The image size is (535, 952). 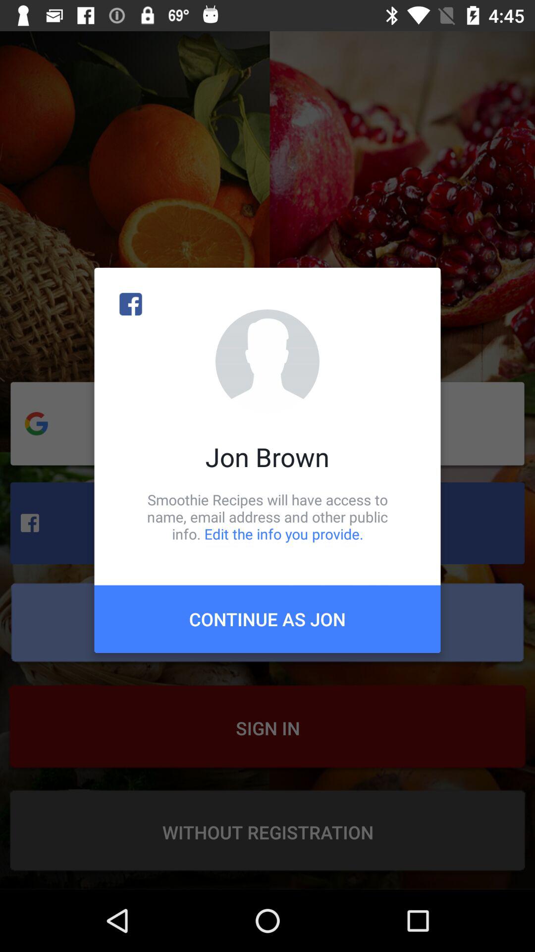 I want to click on turn on icon above the continue as jon icon, so click(x=267, y=517).